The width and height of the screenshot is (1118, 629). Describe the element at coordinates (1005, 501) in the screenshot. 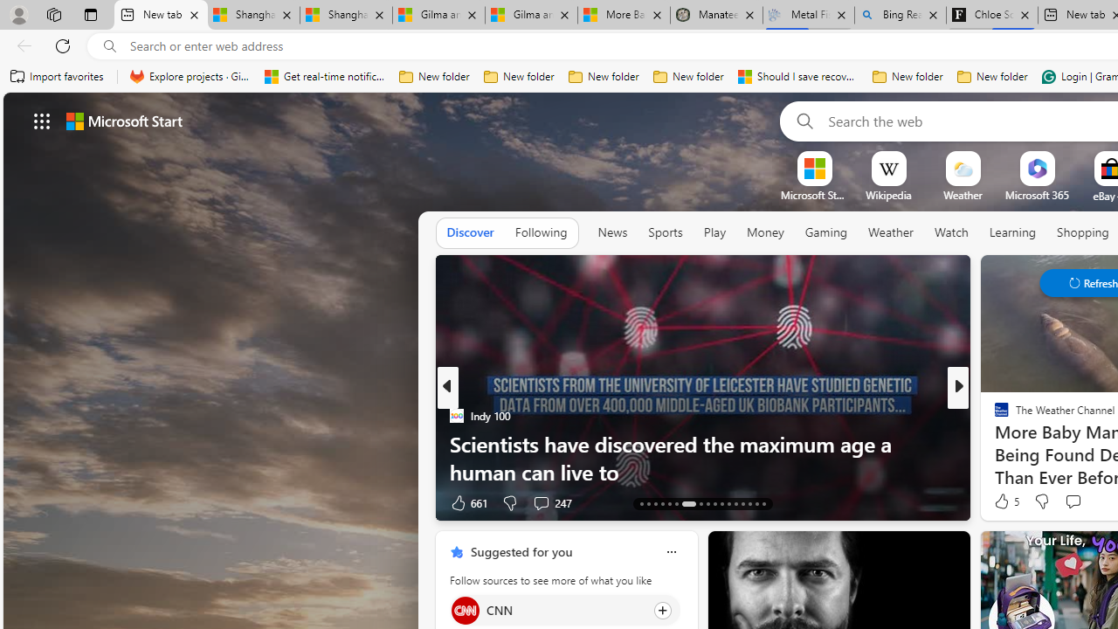

I see `5 Like` at that location.